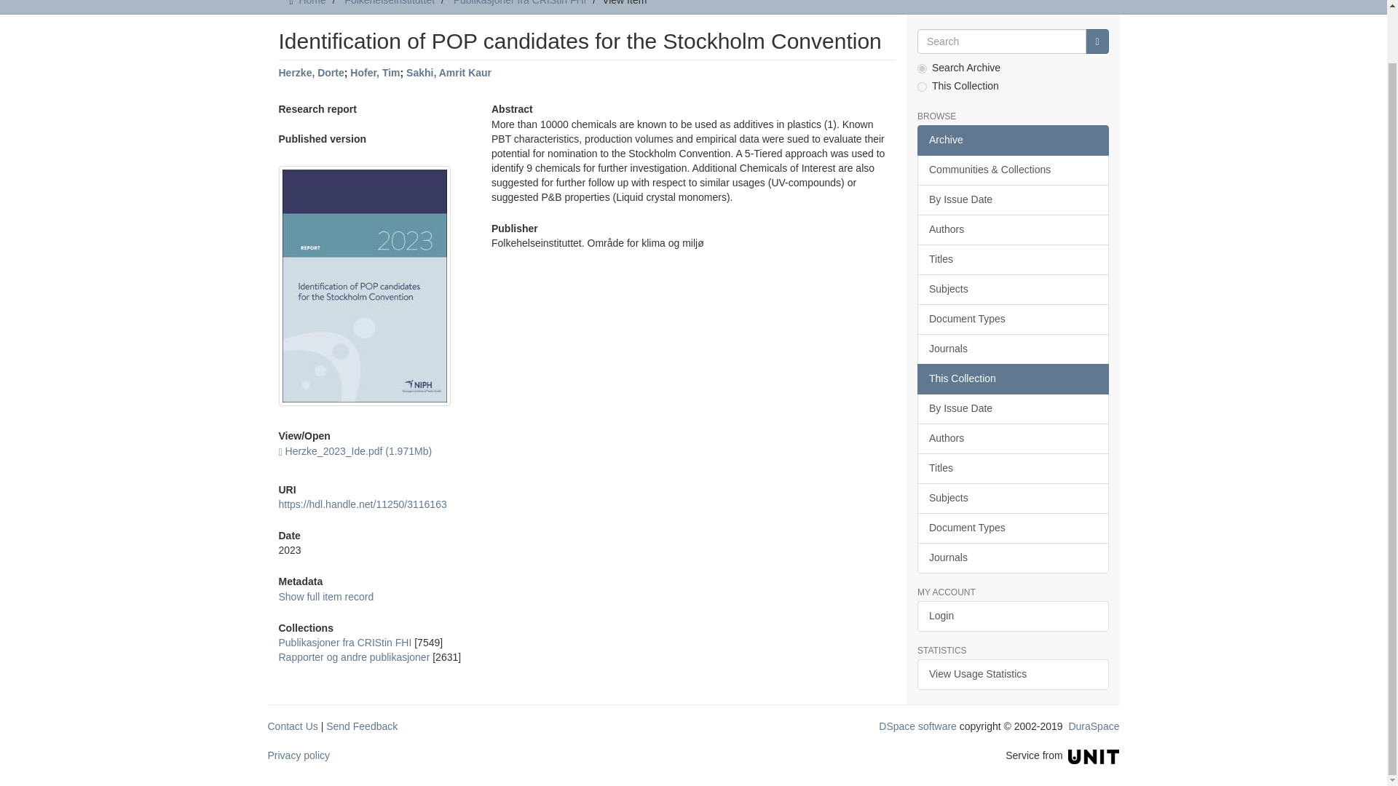 This screenshot has height=786, width=1398. What do you see at coordinates (389, 3) in the screenshot?
I see `Folkehelseinstituttet` at bounding box center [389, 3].